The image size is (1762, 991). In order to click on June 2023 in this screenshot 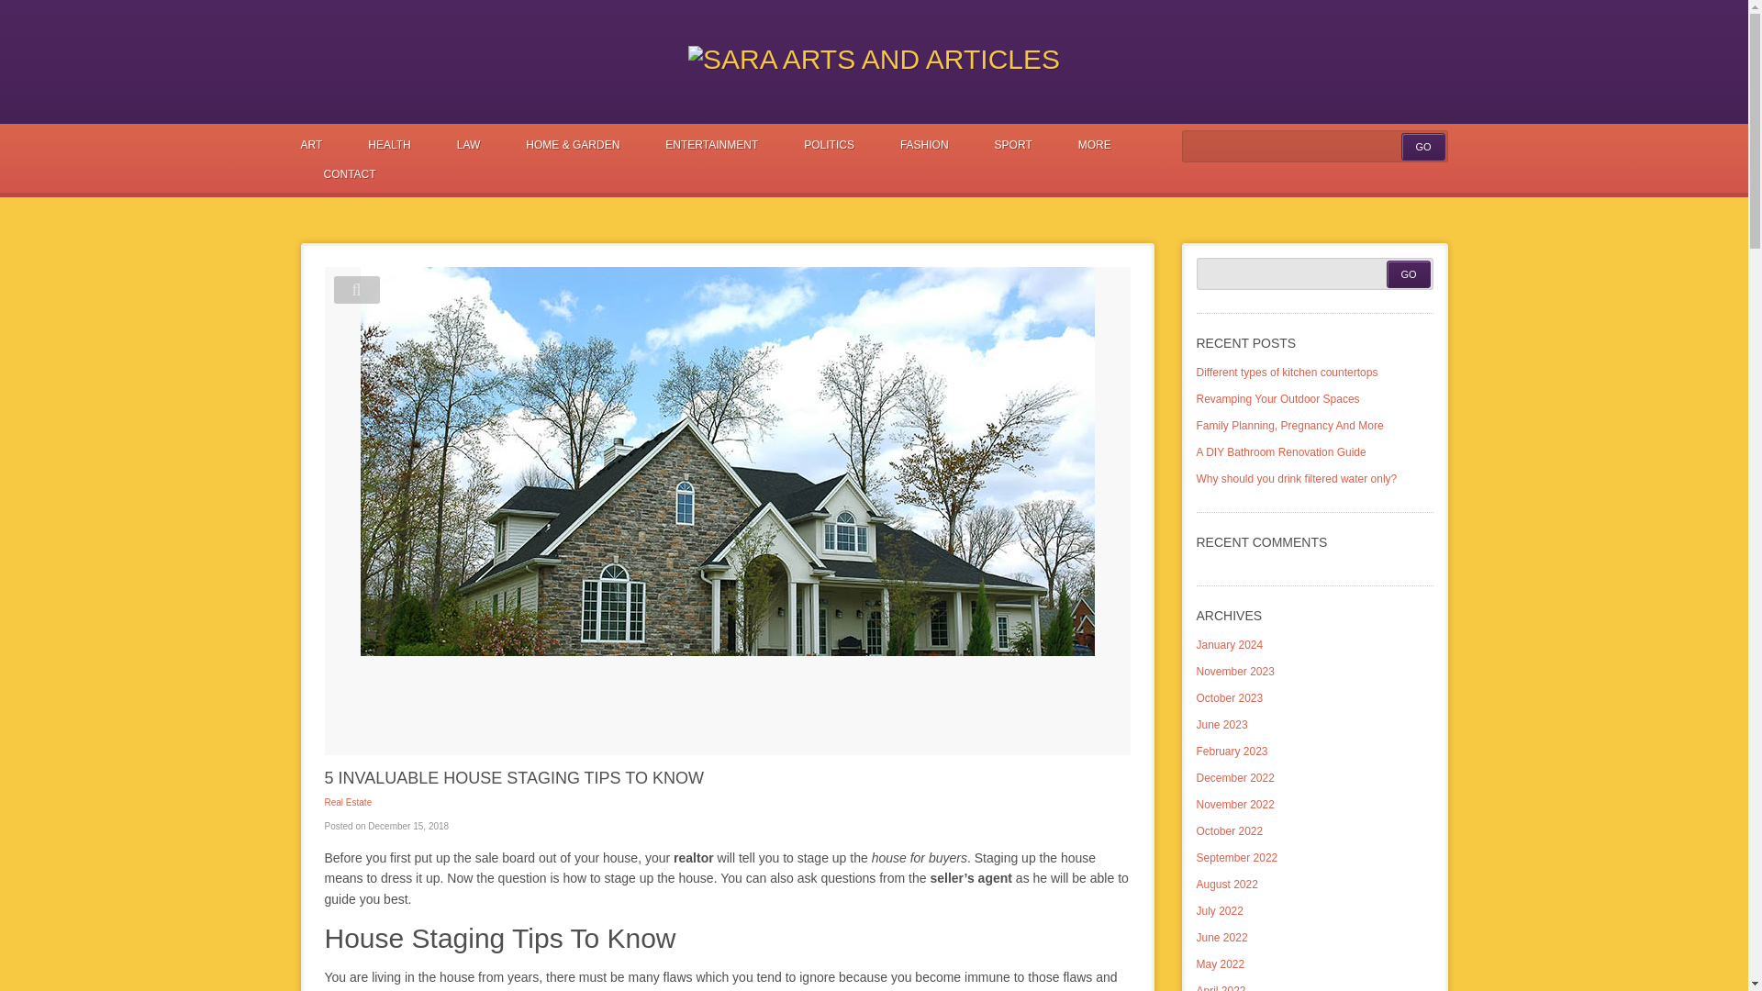, I will do `click(1221, 725)`.